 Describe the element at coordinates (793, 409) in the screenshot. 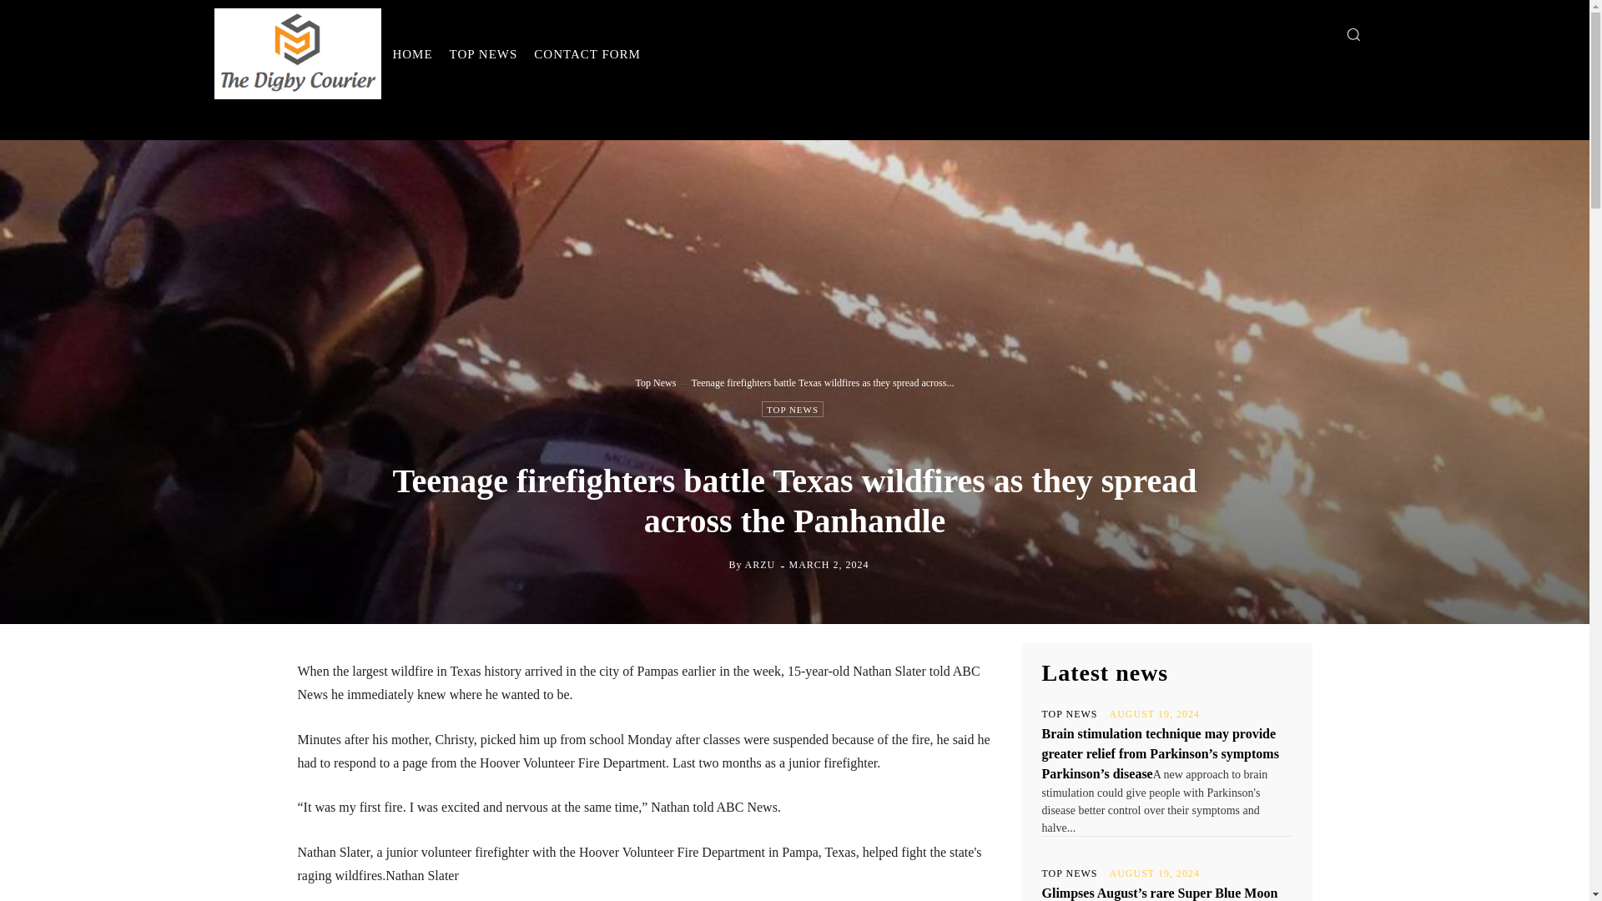

I see `TOP NEWS` at that location.